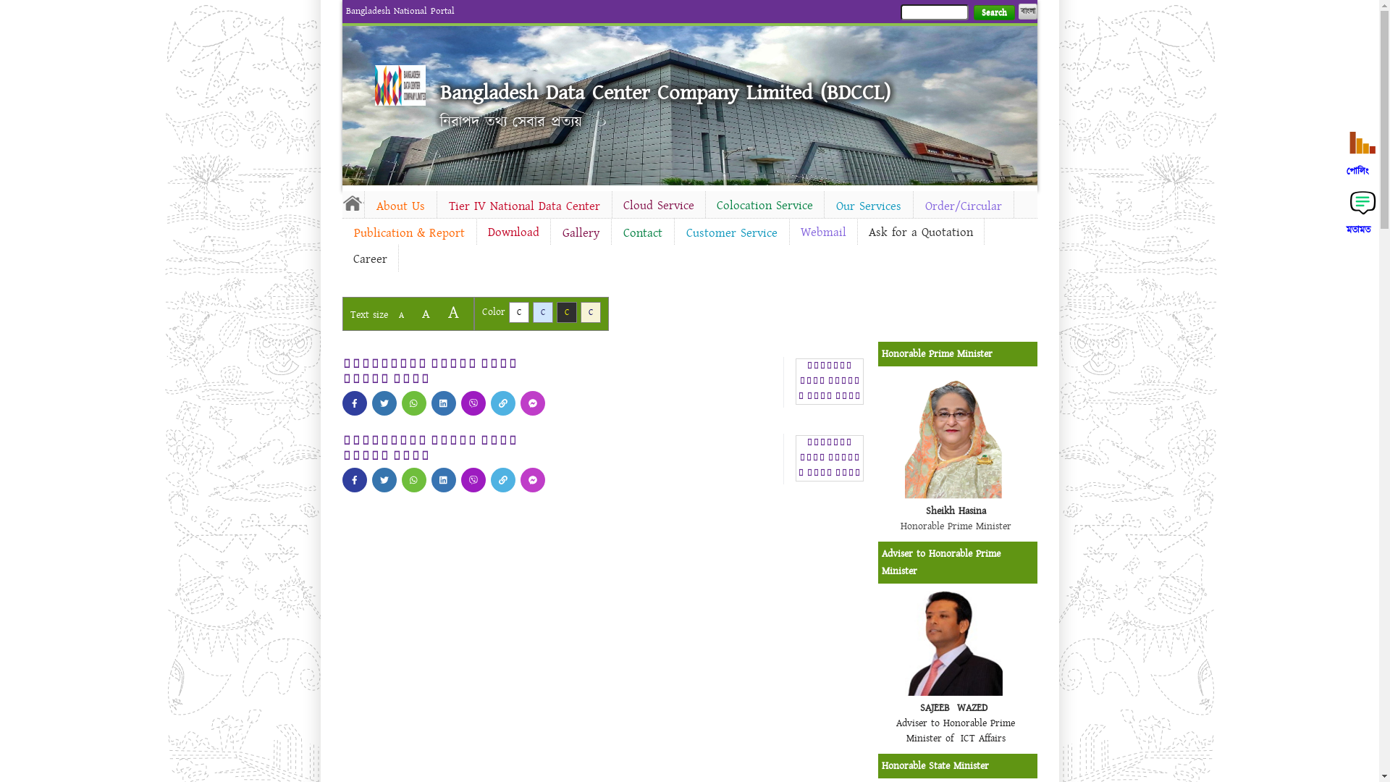 The height and width of the screenshot is (782, 1390). I want to click on Colocation Service, so click(764, 206).